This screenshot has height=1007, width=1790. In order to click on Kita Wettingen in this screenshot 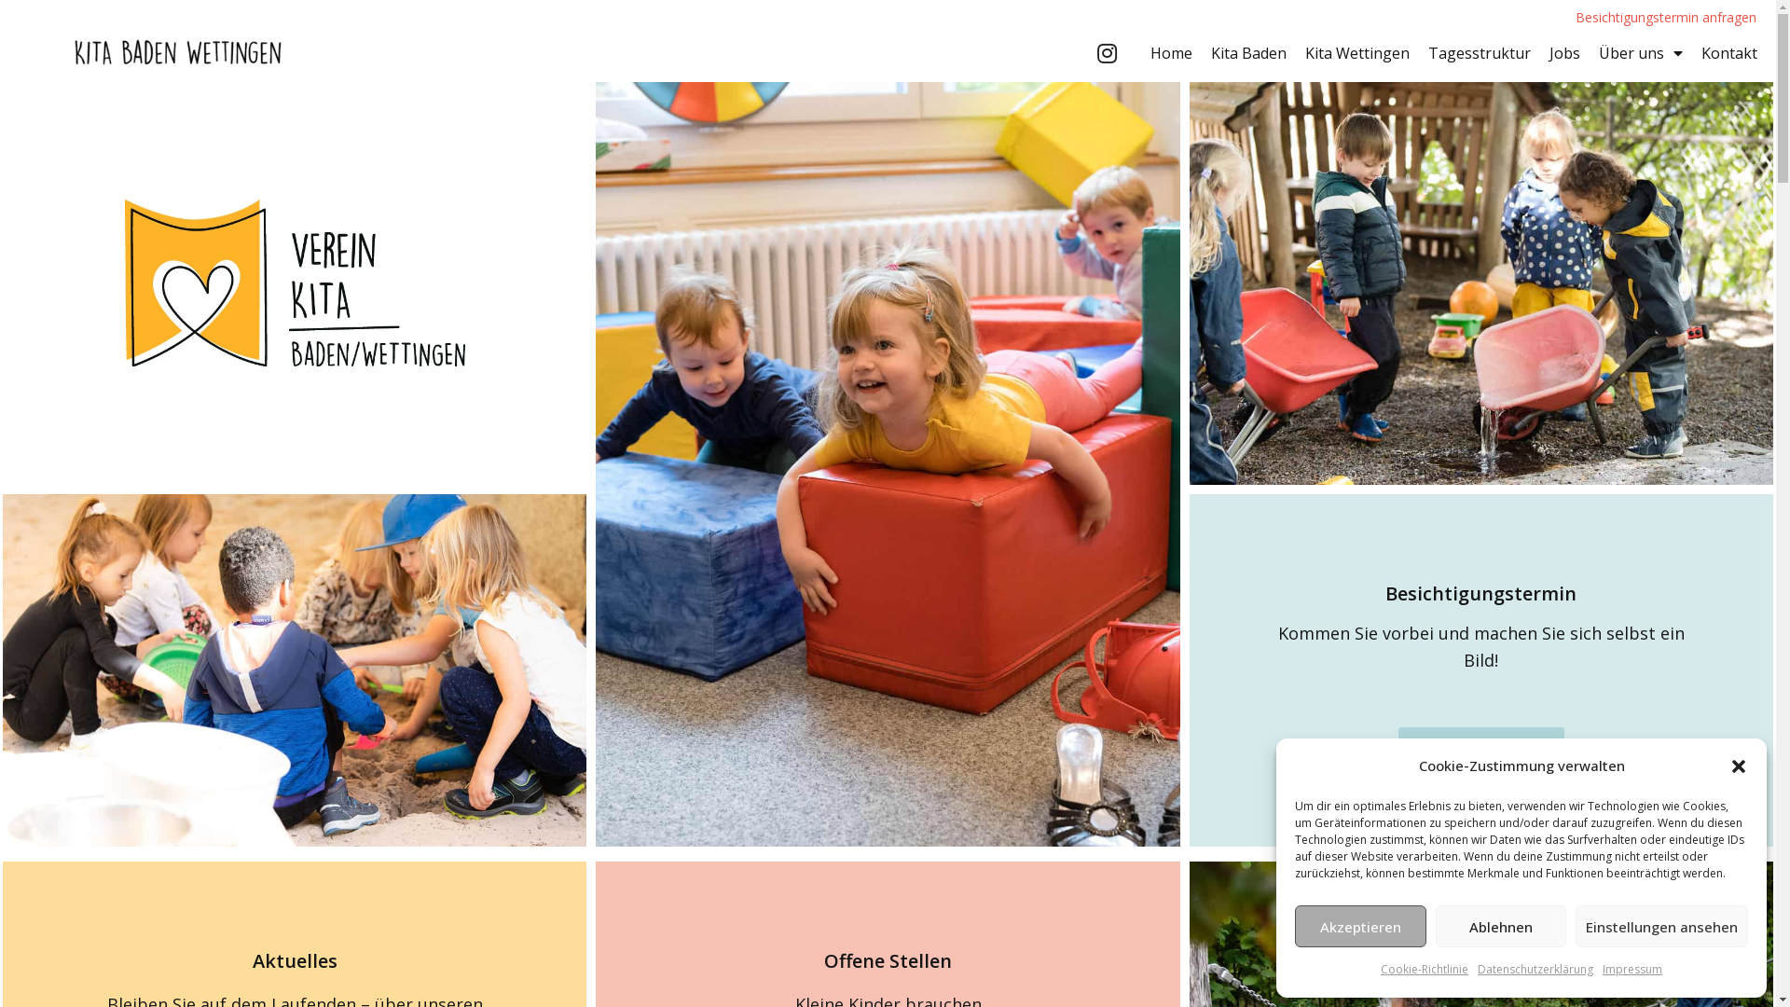, I will do `click(1357, 53)`.